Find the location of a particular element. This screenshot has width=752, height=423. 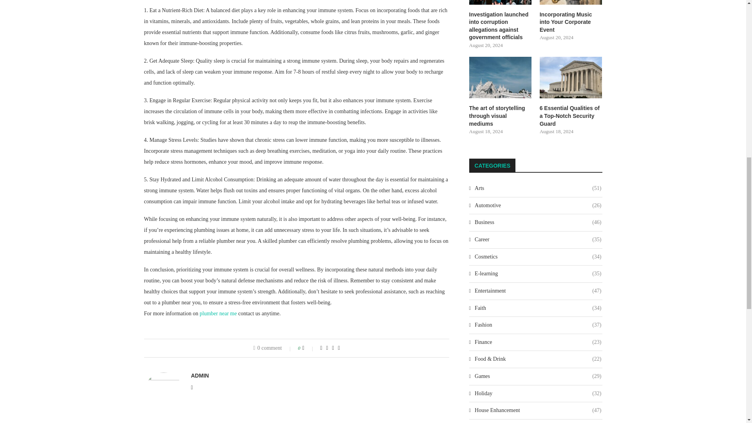

Author admin is located at coordinates (200, 375).